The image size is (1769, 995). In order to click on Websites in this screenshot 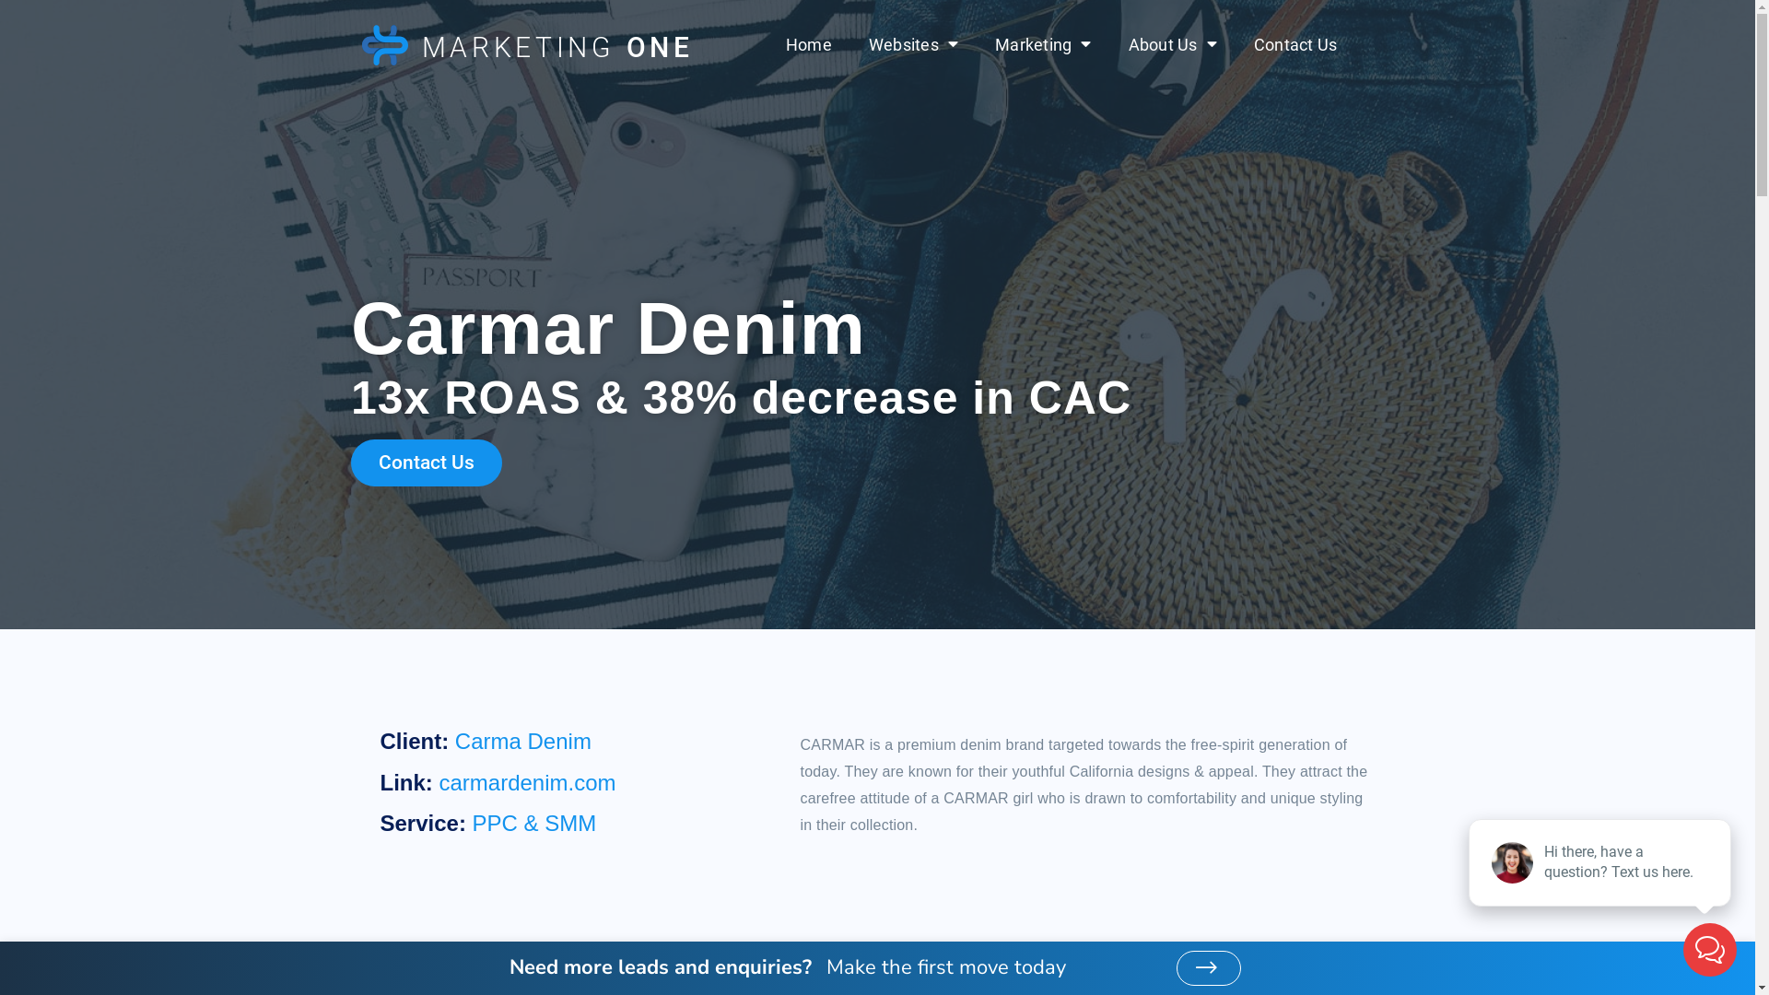, I will do `click(914, 45)`.